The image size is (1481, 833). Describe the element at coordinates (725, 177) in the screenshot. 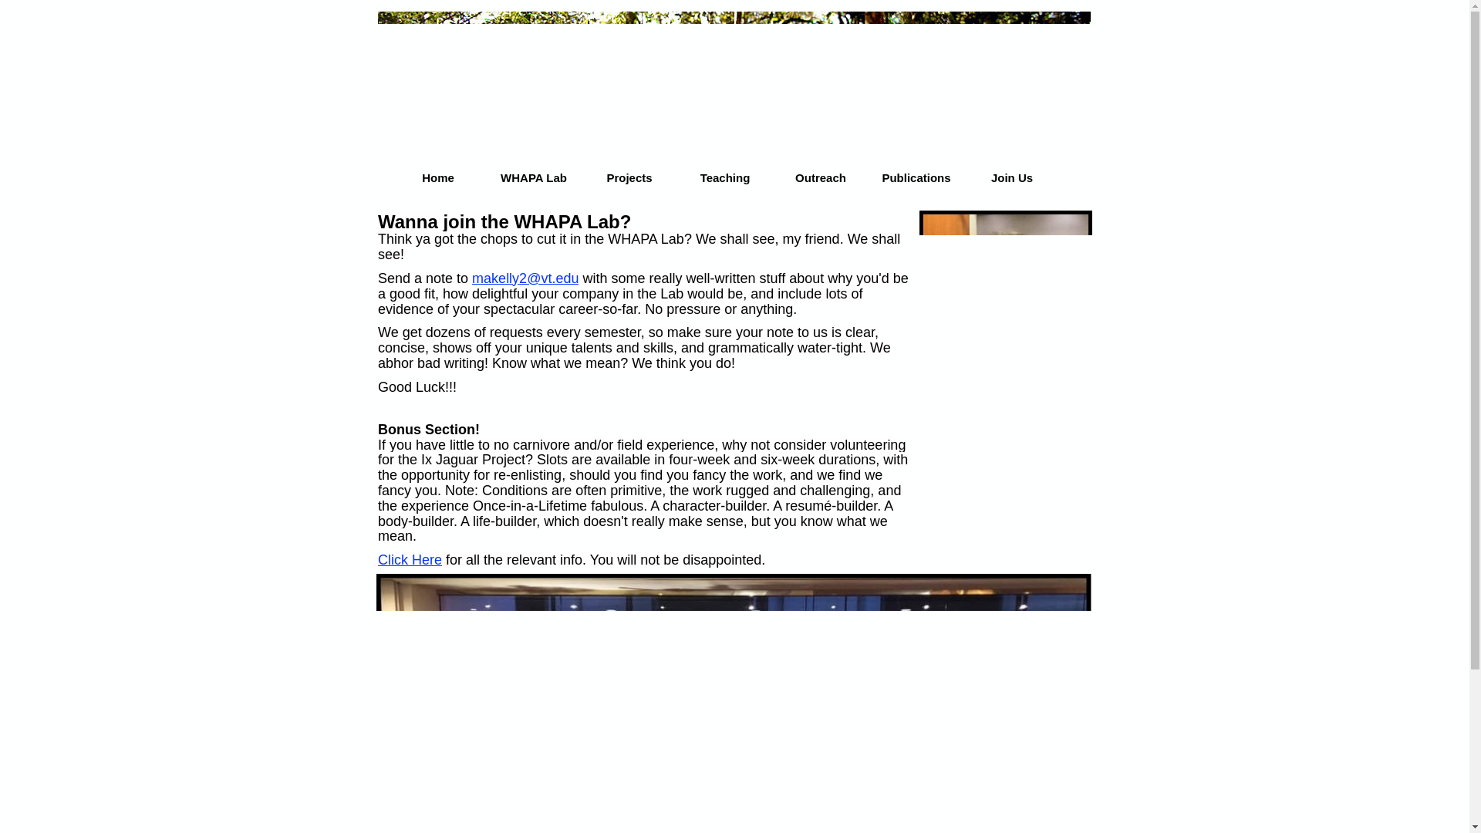

I see `Teaching` at that location.